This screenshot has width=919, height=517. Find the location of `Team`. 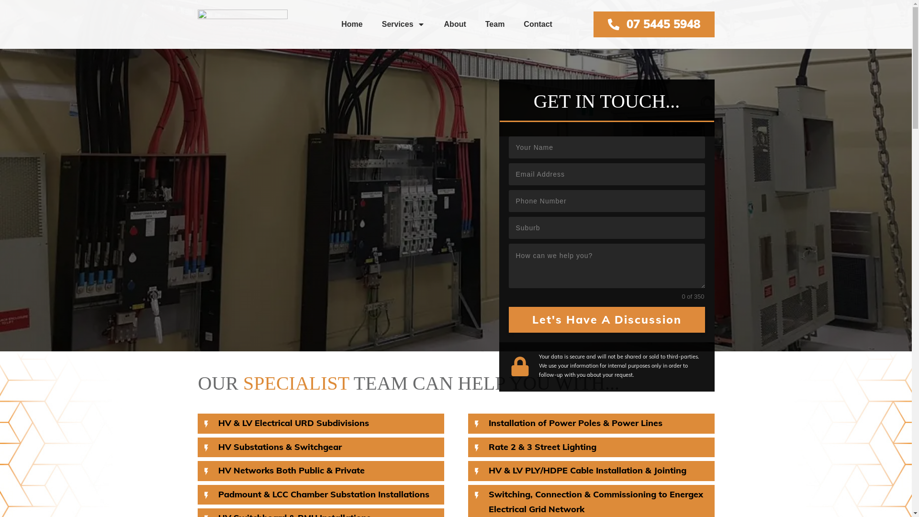

Team is located at coordinates (495, 24).